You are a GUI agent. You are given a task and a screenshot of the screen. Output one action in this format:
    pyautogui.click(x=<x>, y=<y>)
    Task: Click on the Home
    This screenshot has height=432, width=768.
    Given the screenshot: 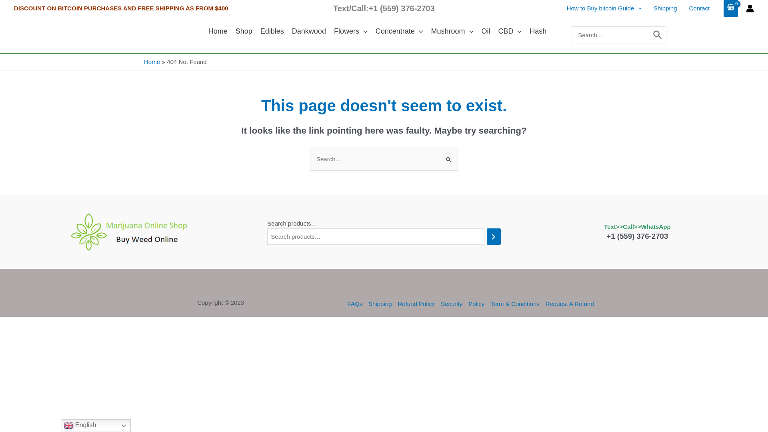 What is the action you would take?
    pyautogui.click(x=152, y=62)
    